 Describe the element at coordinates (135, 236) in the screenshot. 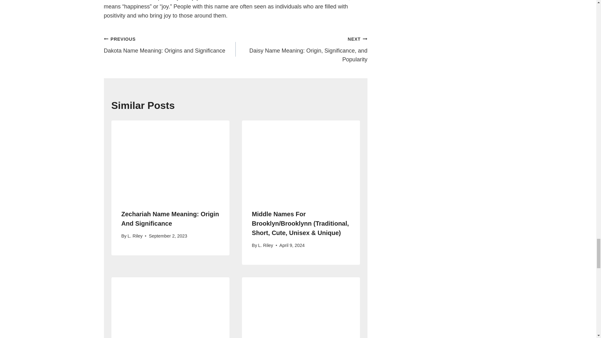

I see `L. Riley` at that location.